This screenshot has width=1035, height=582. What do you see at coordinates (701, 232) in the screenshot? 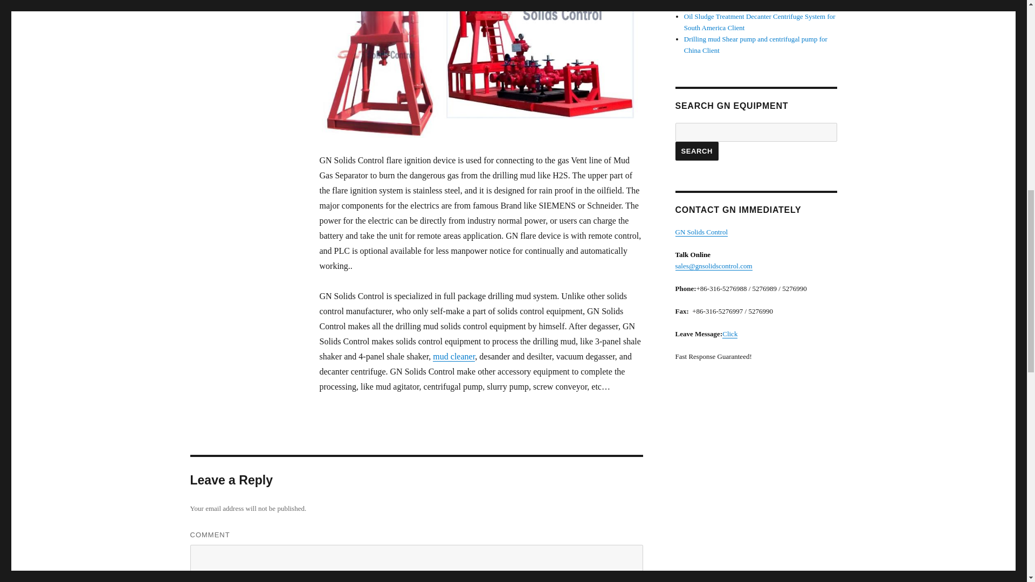
I see `Contact` at bounding box center [701, 232].